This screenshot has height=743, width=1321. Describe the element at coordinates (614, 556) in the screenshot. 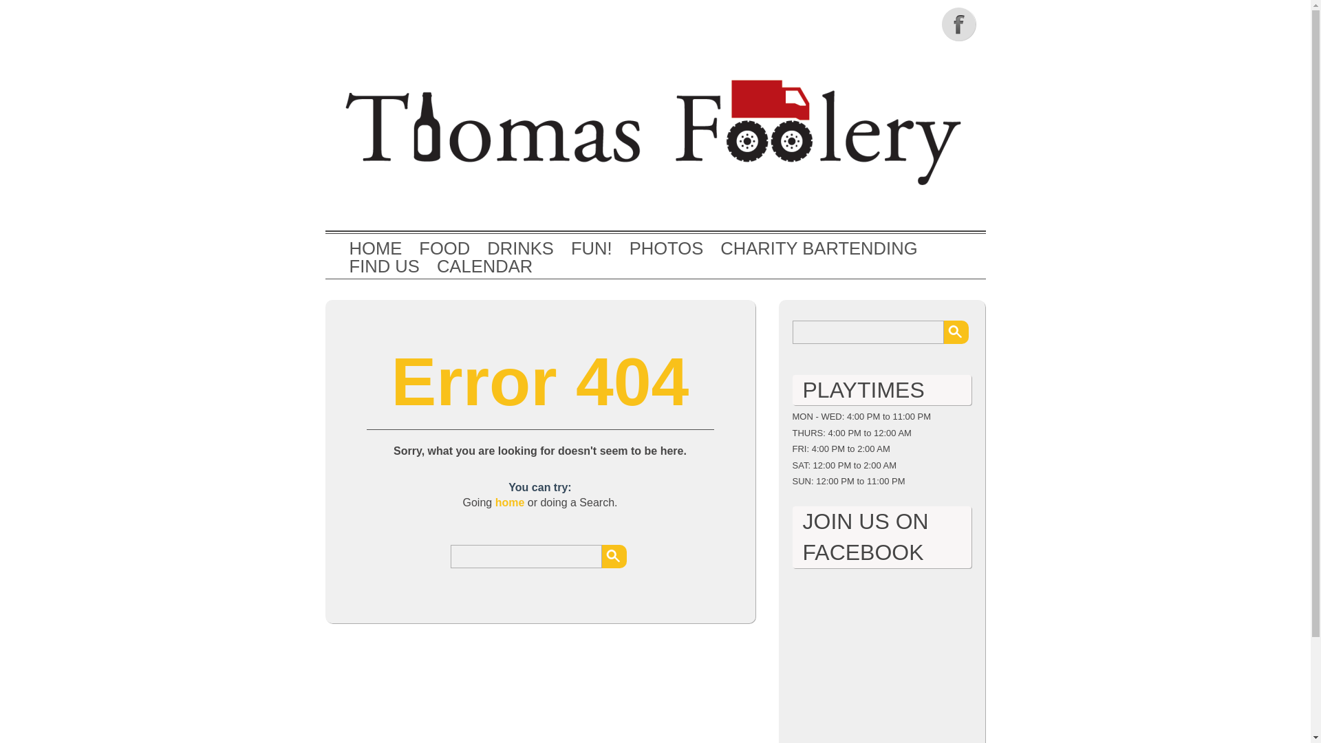

I see `Search` at that location.